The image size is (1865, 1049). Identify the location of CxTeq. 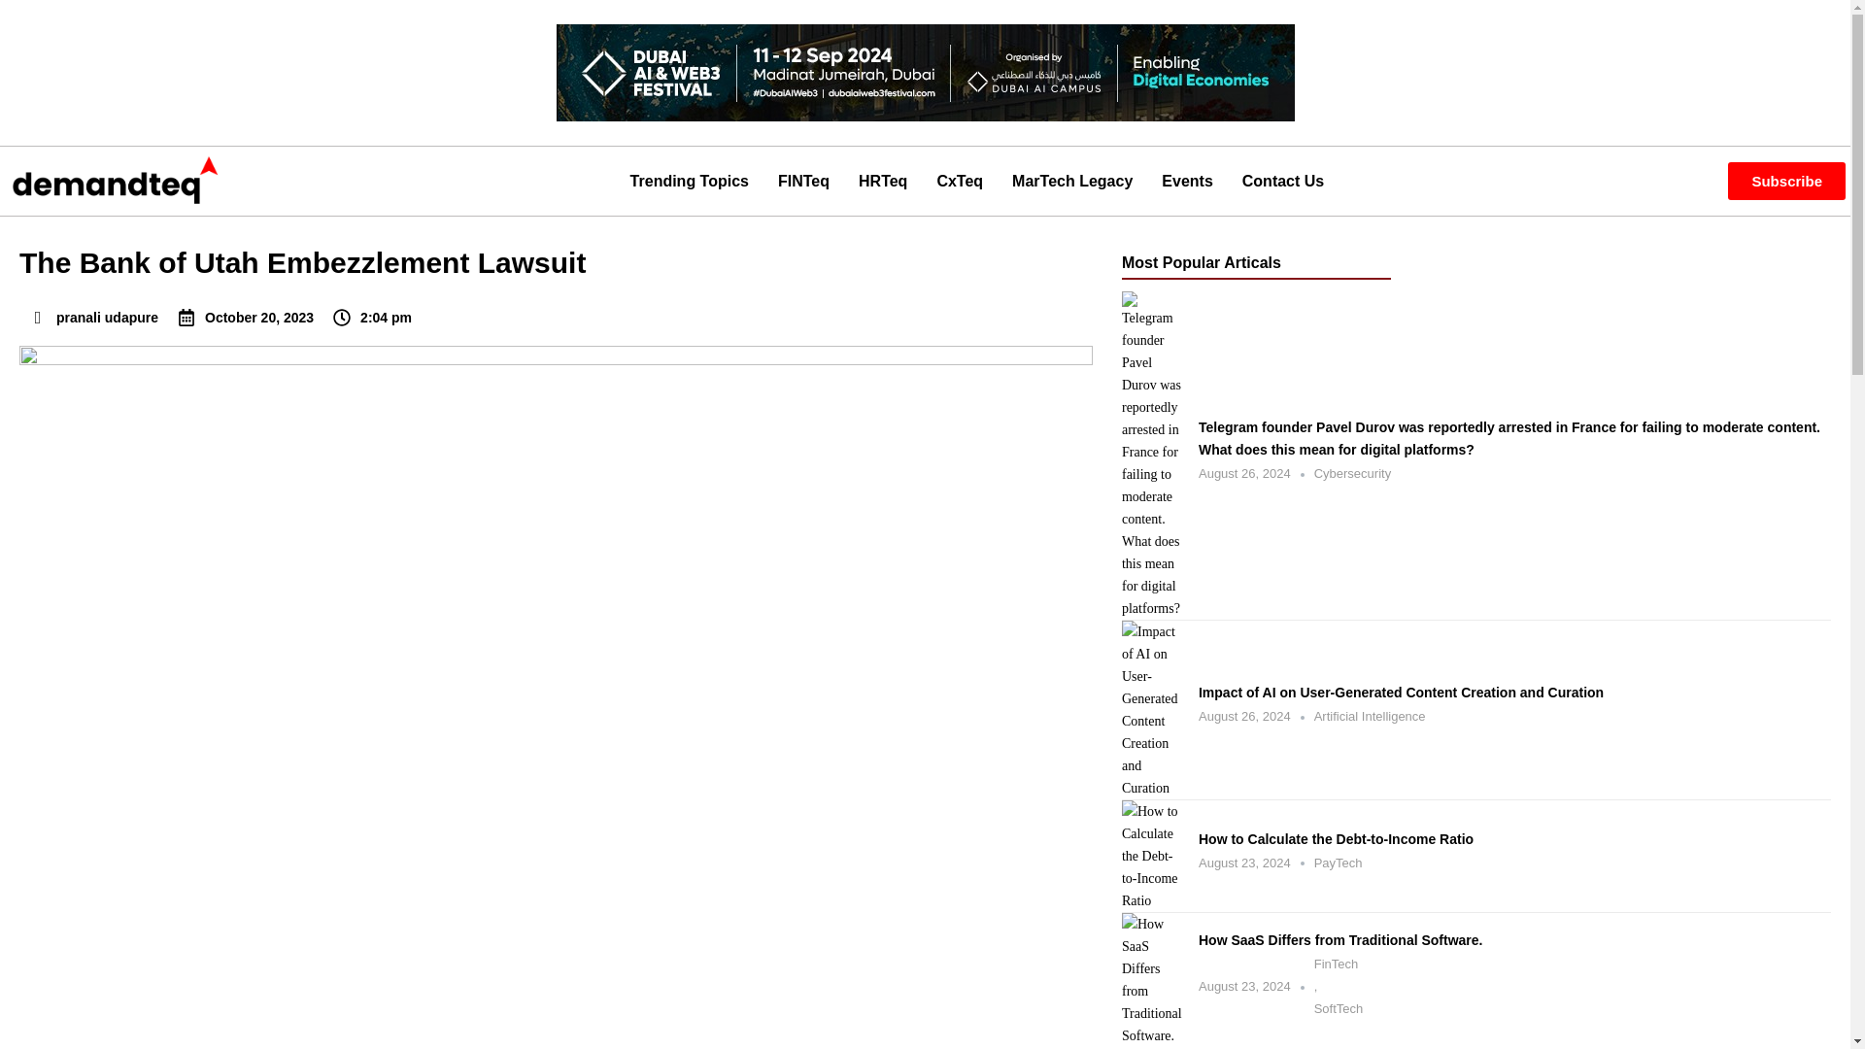
(960, 180).